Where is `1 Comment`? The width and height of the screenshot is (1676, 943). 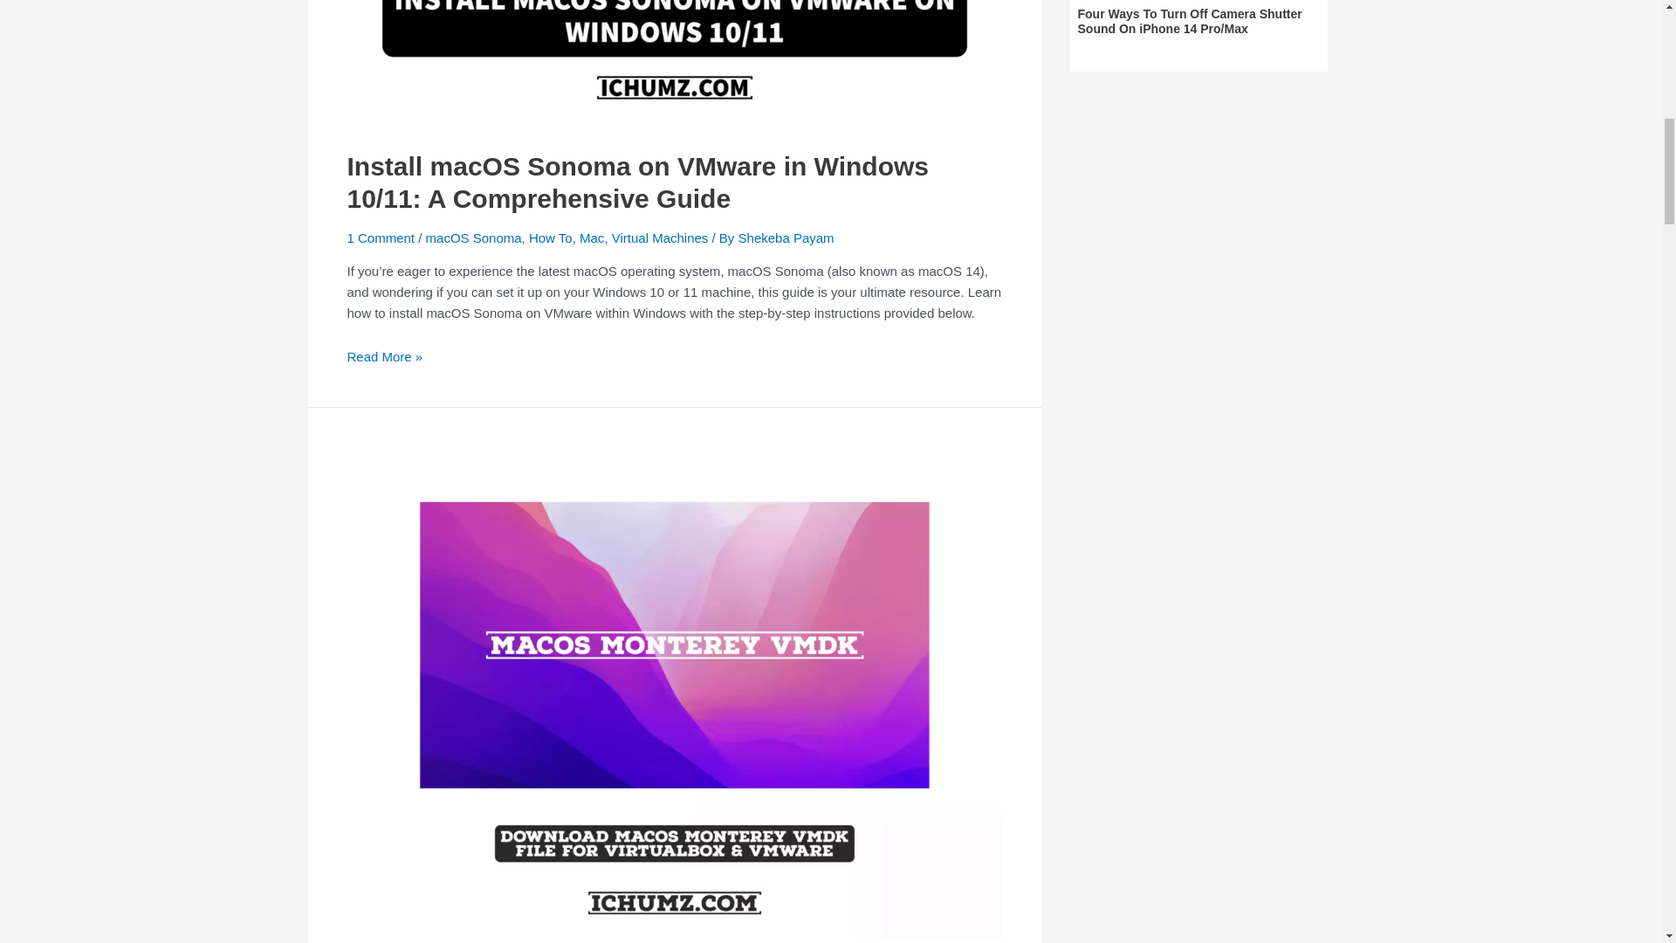 1 Comment is located at coordinates (381, 237).